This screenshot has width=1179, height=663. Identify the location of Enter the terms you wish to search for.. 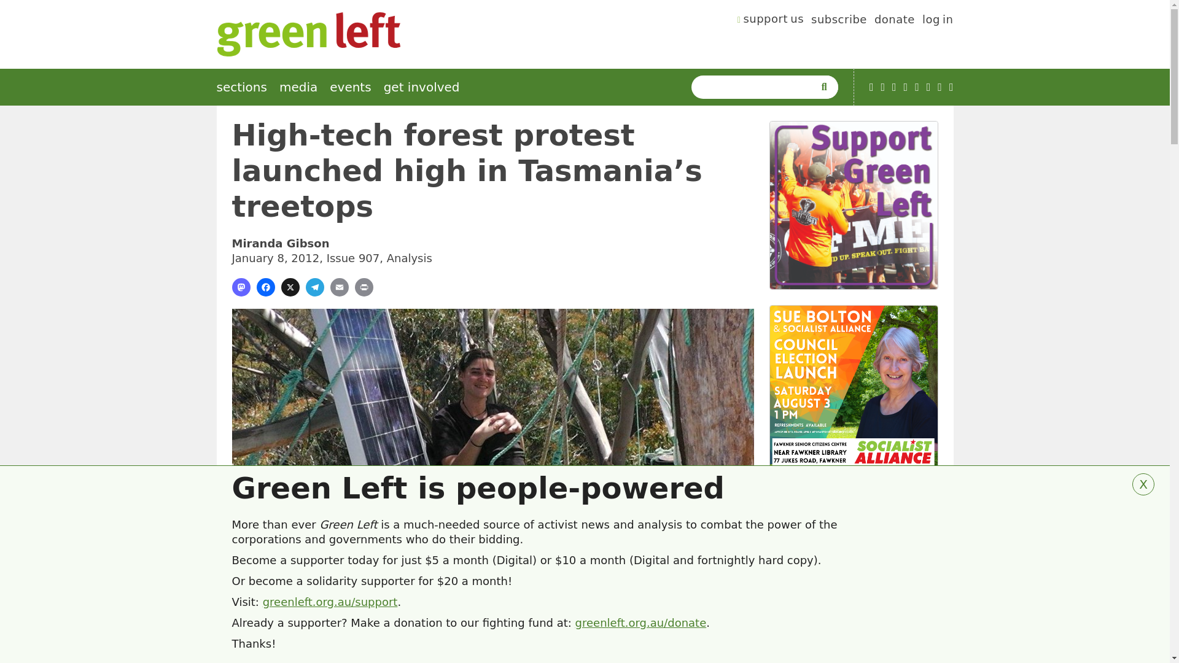
(755, 87).